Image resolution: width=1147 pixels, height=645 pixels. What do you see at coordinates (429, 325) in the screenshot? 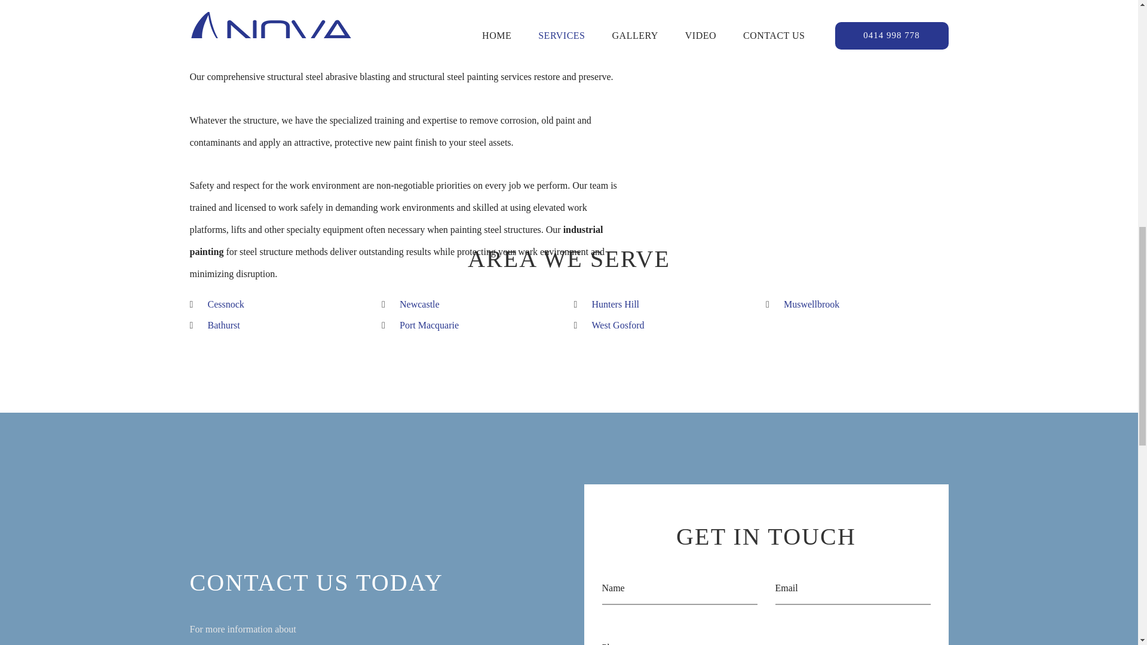
I see `Port Macquarie` at bounding box center [429, 325].